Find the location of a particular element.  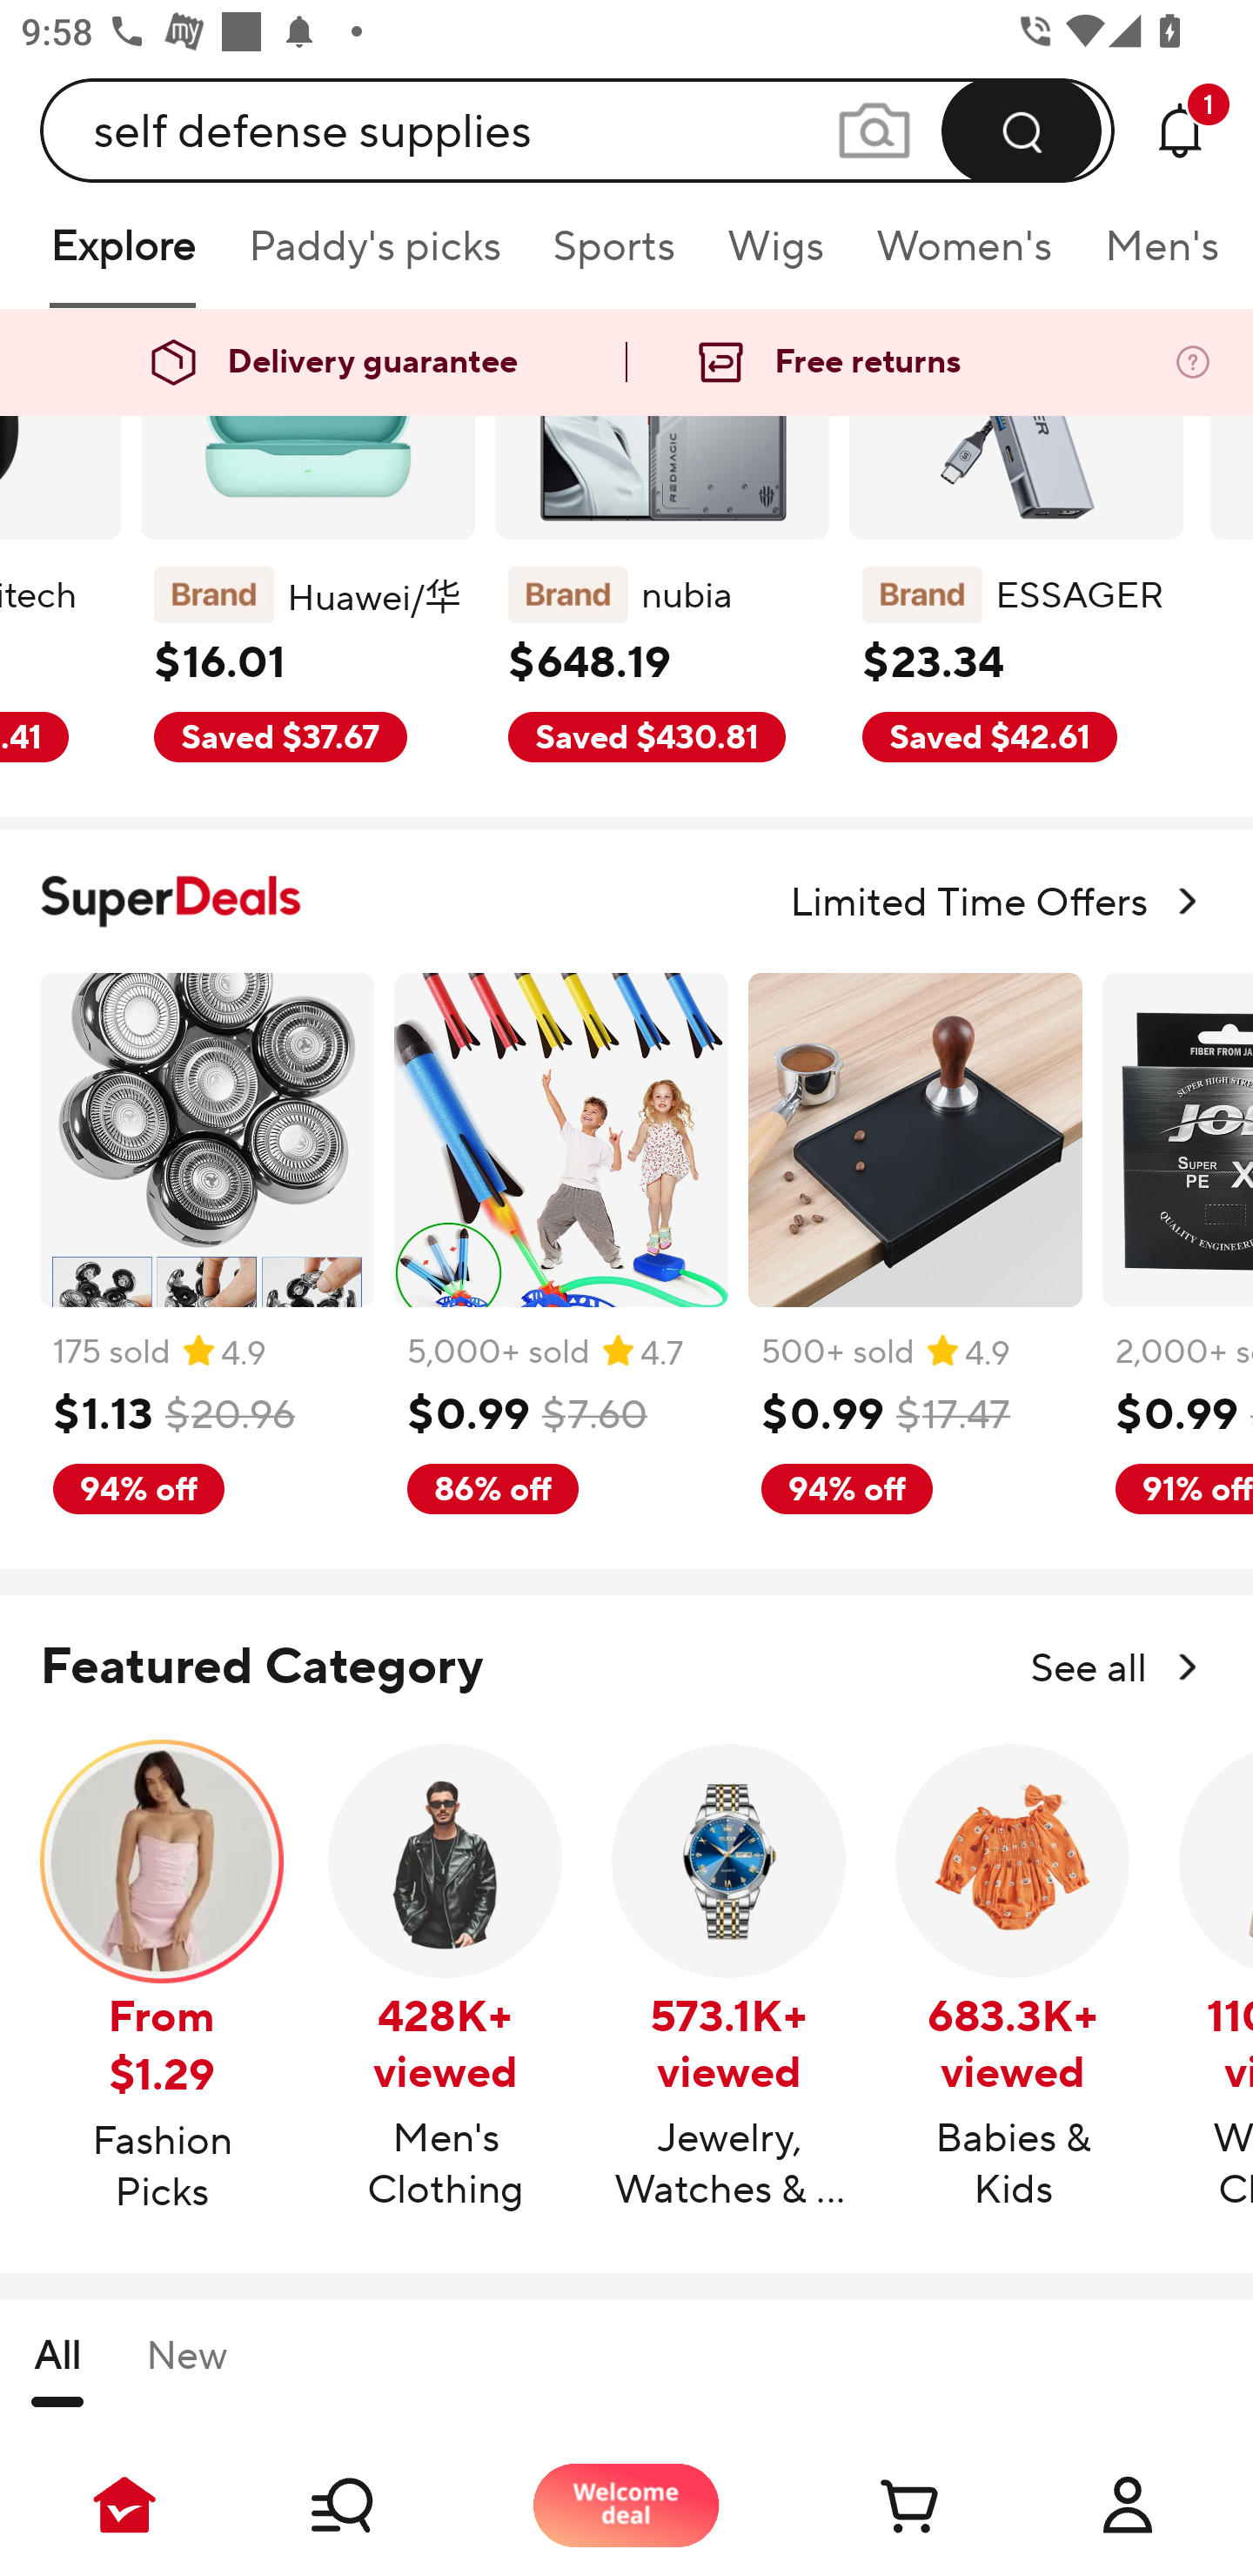

428K+ viewed Men's Clothing is located at coordinates (446, 1978).